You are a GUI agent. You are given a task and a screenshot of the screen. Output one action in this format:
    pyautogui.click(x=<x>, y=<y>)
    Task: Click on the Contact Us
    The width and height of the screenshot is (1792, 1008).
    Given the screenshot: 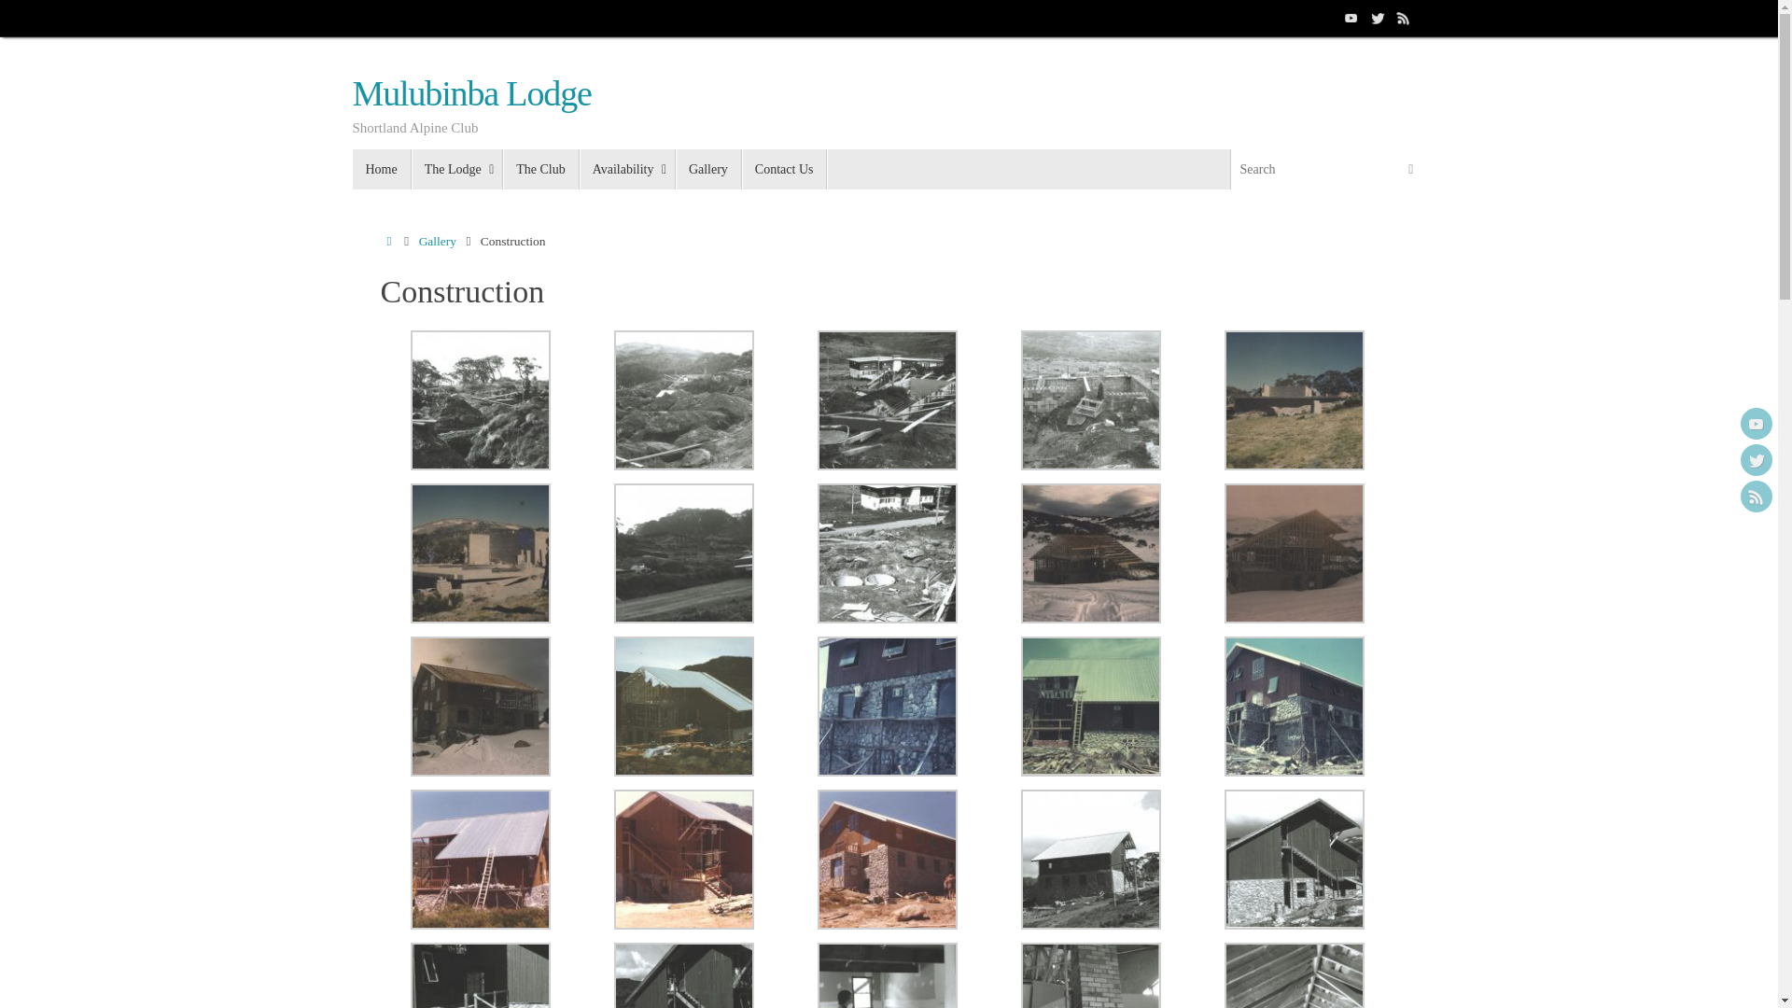 What is the action you would take?
    pyautogui.click(x=785, y=170)
    